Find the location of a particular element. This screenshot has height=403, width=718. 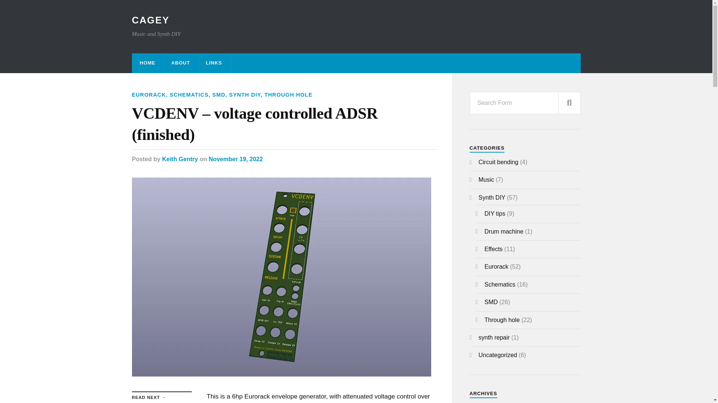

DIY tips is located at coordinates (495, 213).